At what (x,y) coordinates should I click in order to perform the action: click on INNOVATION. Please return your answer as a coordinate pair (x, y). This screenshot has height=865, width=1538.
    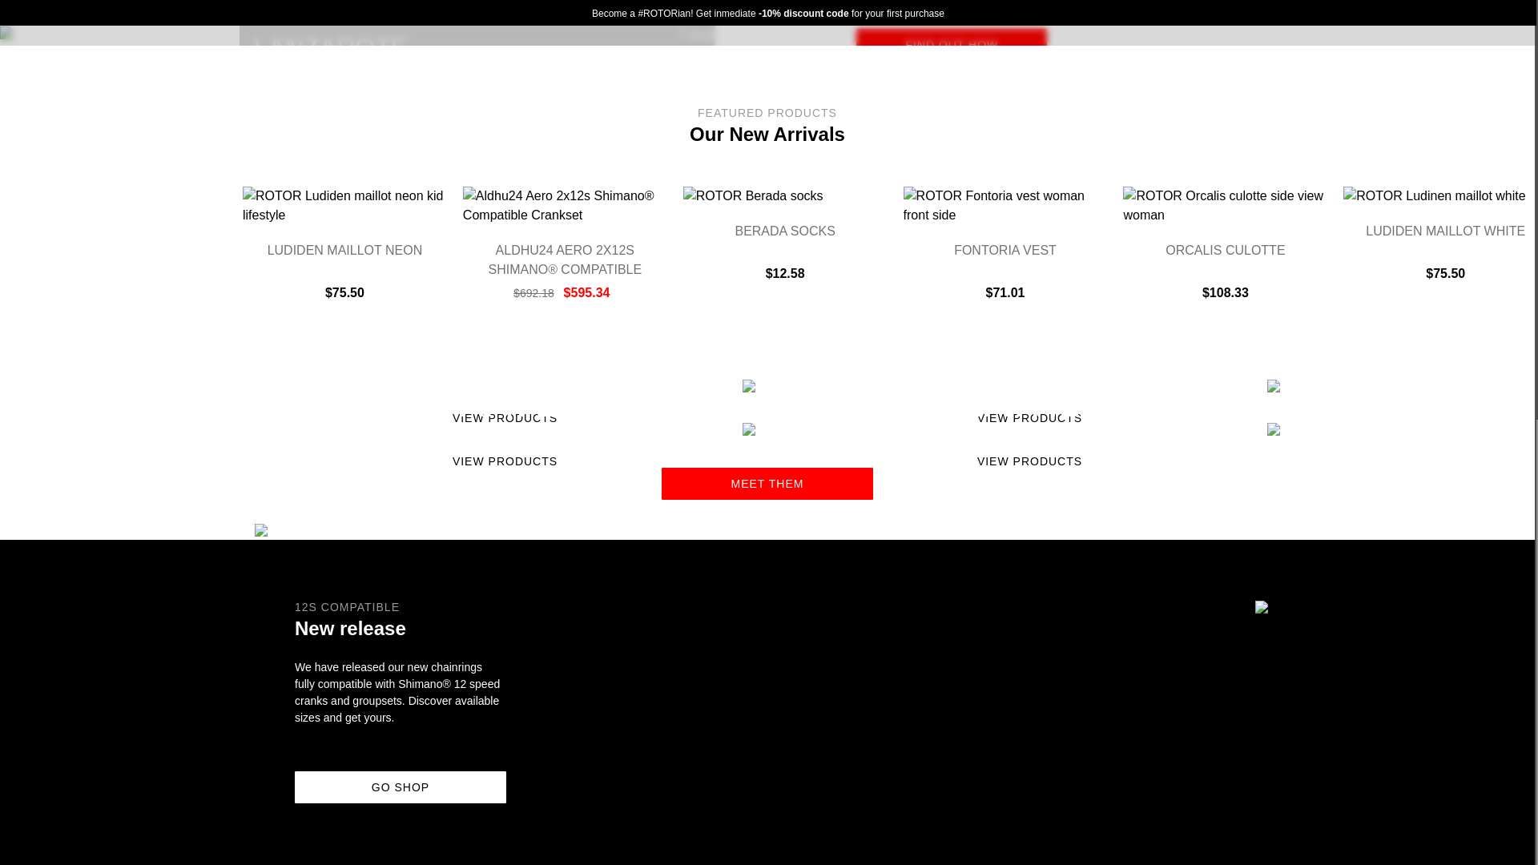
    Looking at the image, I should click on (605, 74).